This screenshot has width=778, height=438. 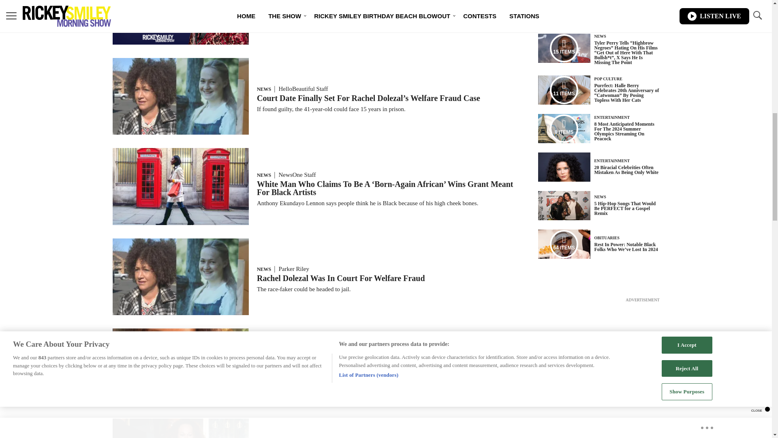 What do you see at coordinates (263, 89) in the screenshot?
I see `NEWS` at bounding box center [263, 89].